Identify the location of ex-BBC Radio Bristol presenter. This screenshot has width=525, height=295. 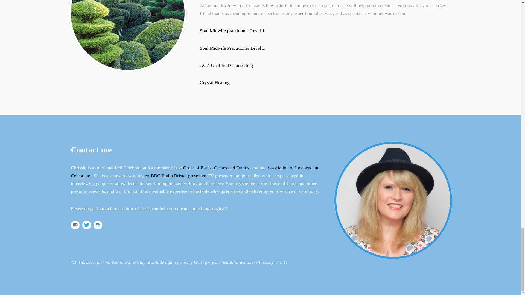
(175, 176).